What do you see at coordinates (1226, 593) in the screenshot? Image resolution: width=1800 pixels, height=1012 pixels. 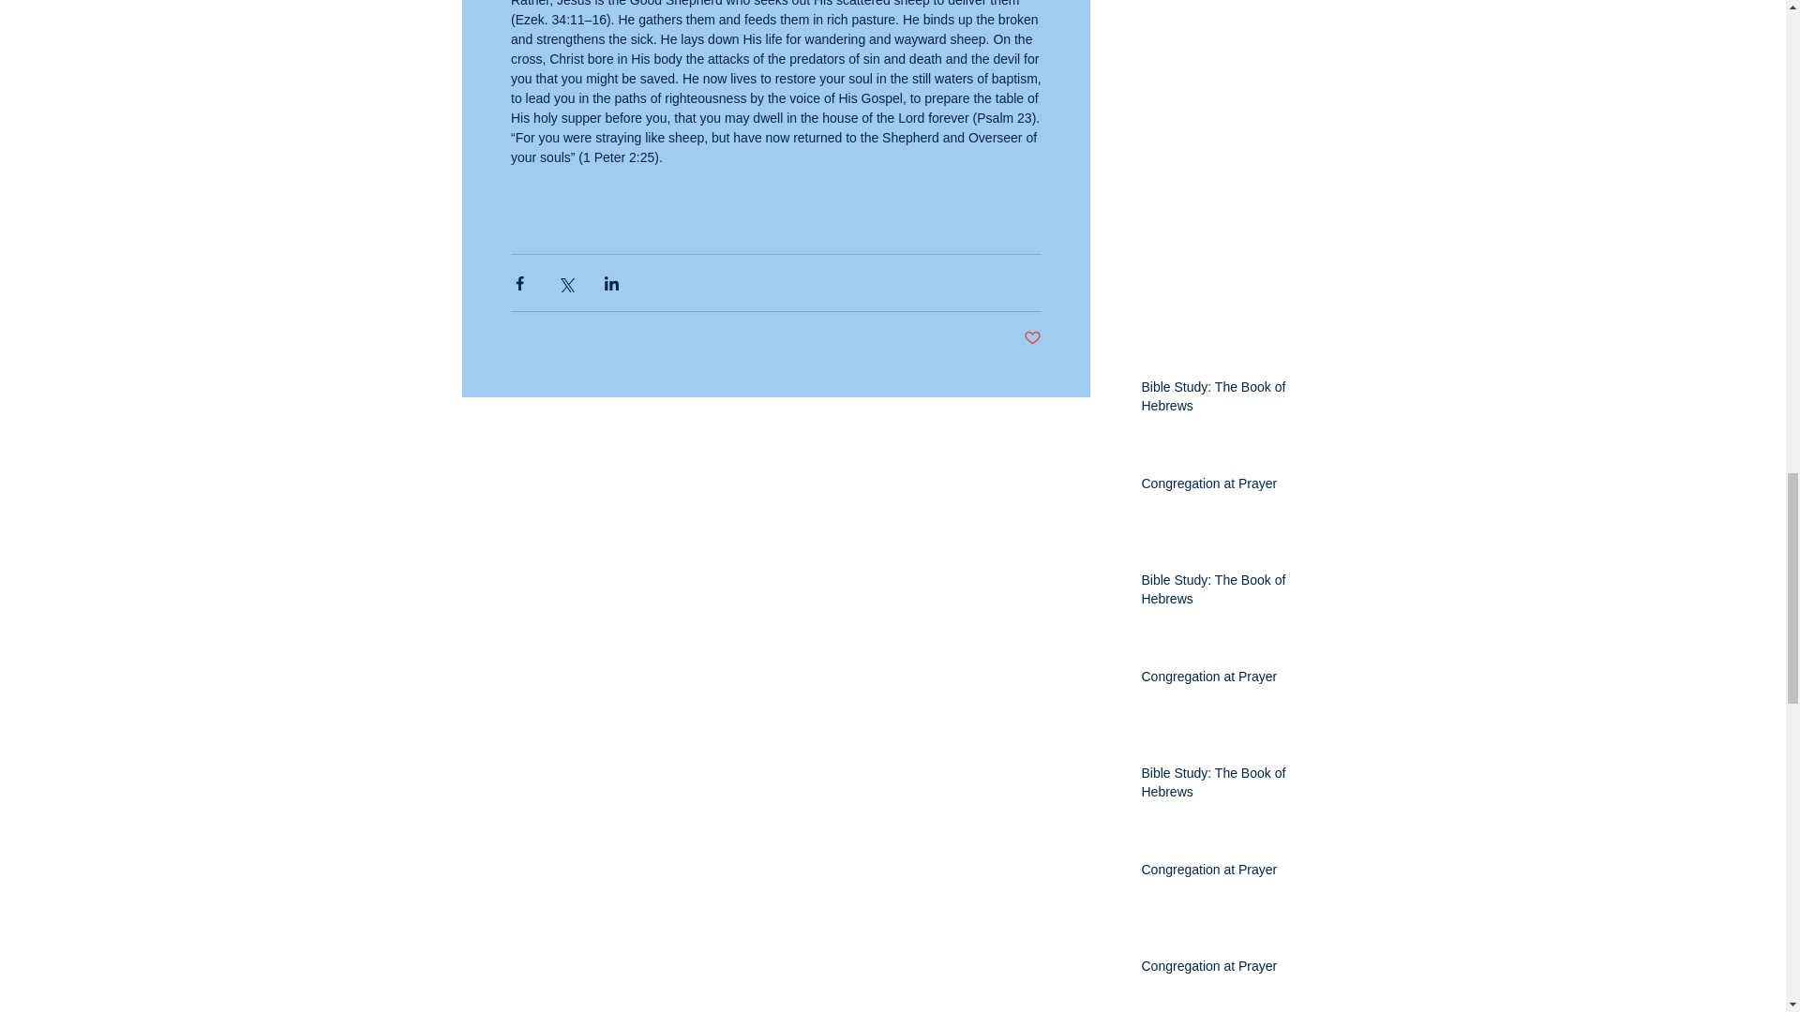 I see `Bible Study: The Book of Hebrews` at bounding box center [1226, 593].